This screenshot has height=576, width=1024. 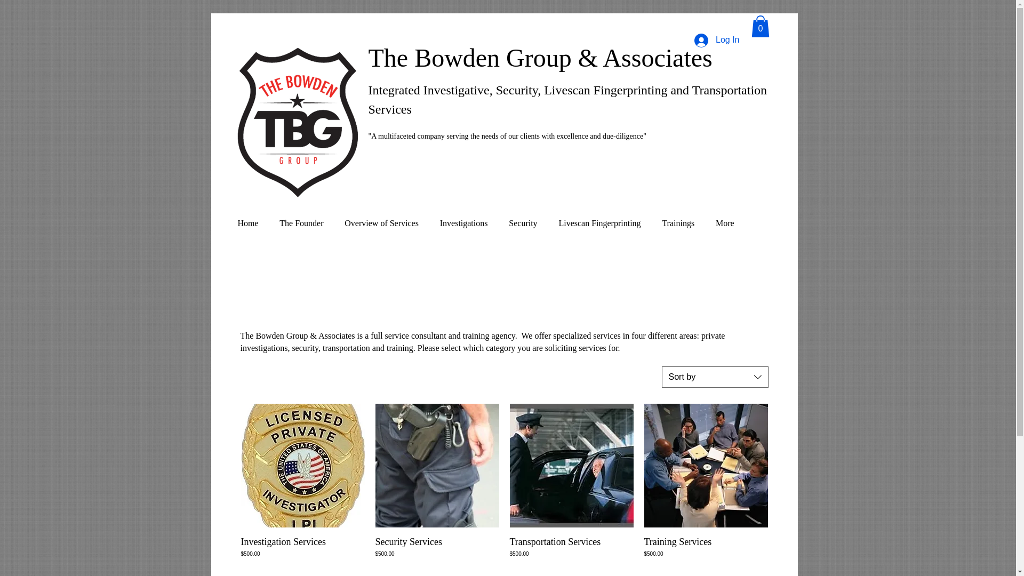 What do you see at coordinates (523, 223) in the screenshot?
I see `Security` at bounding box center [523, 223].